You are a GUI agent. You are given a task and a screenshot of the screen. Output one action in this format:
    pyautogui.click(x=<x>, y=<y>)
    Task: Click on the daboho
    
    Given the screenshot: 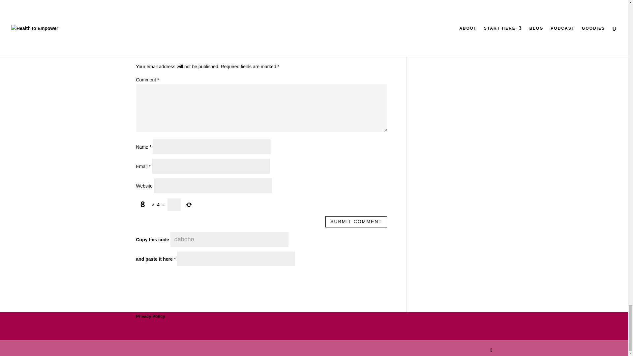 What is the action you would take?
    pyautogui.click(x=229, y=239)
    